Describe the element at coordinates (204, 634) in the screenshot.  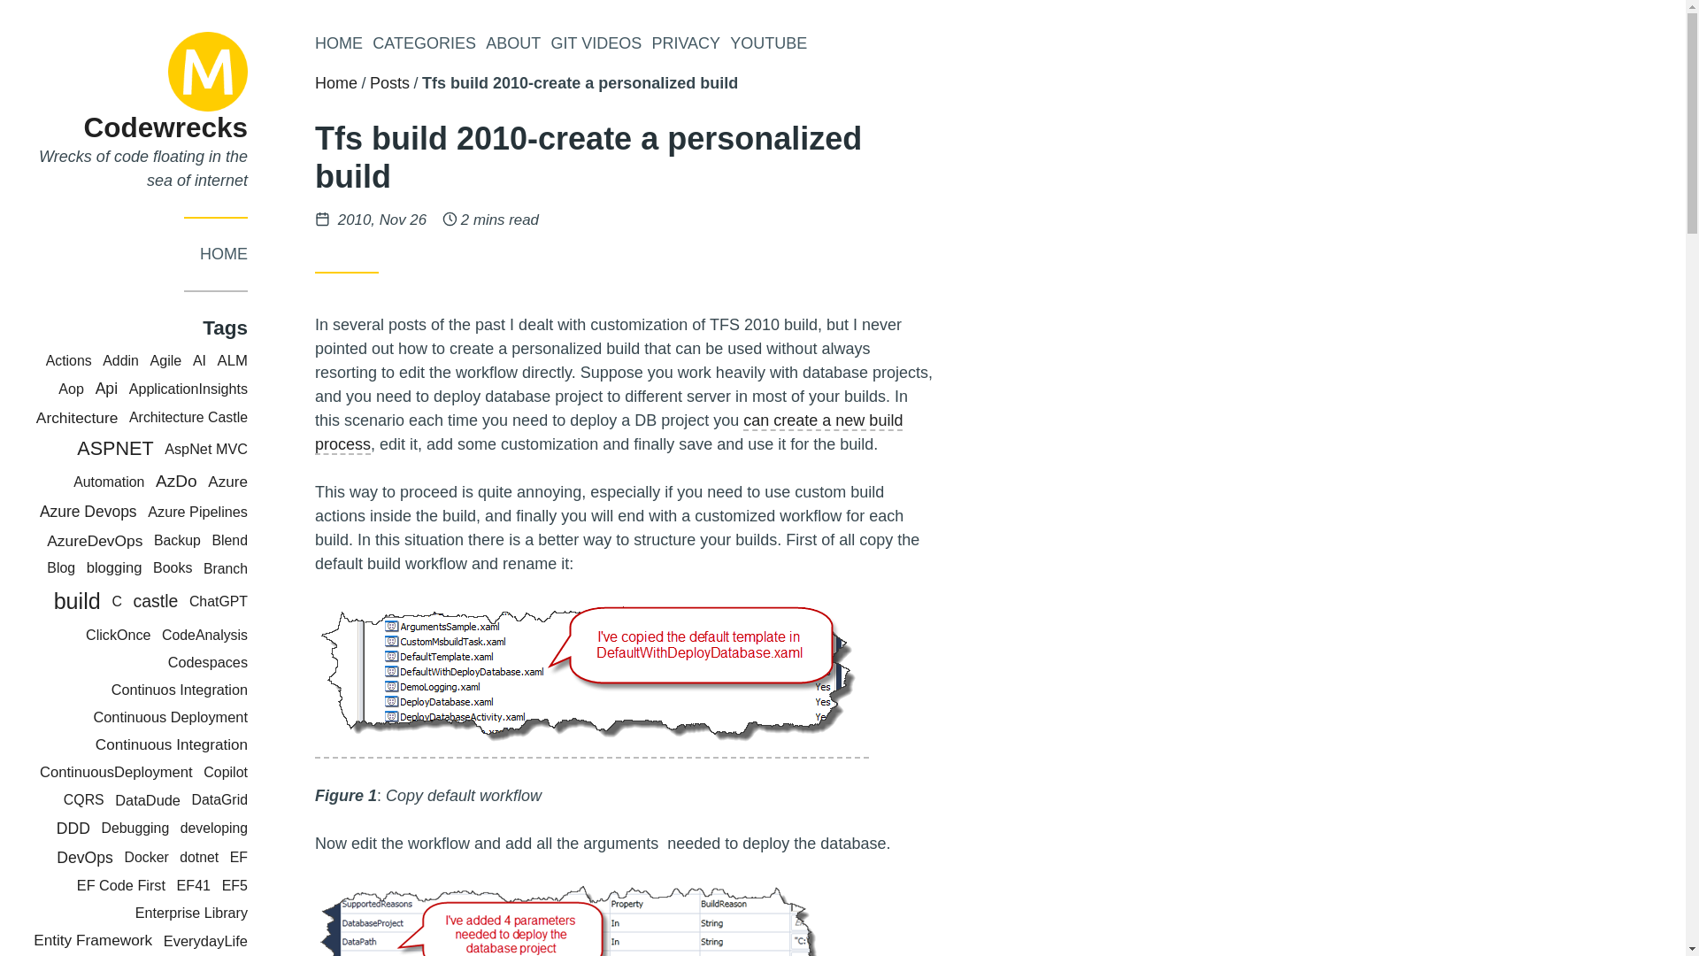
I see `CodeAnalysis` at that location.